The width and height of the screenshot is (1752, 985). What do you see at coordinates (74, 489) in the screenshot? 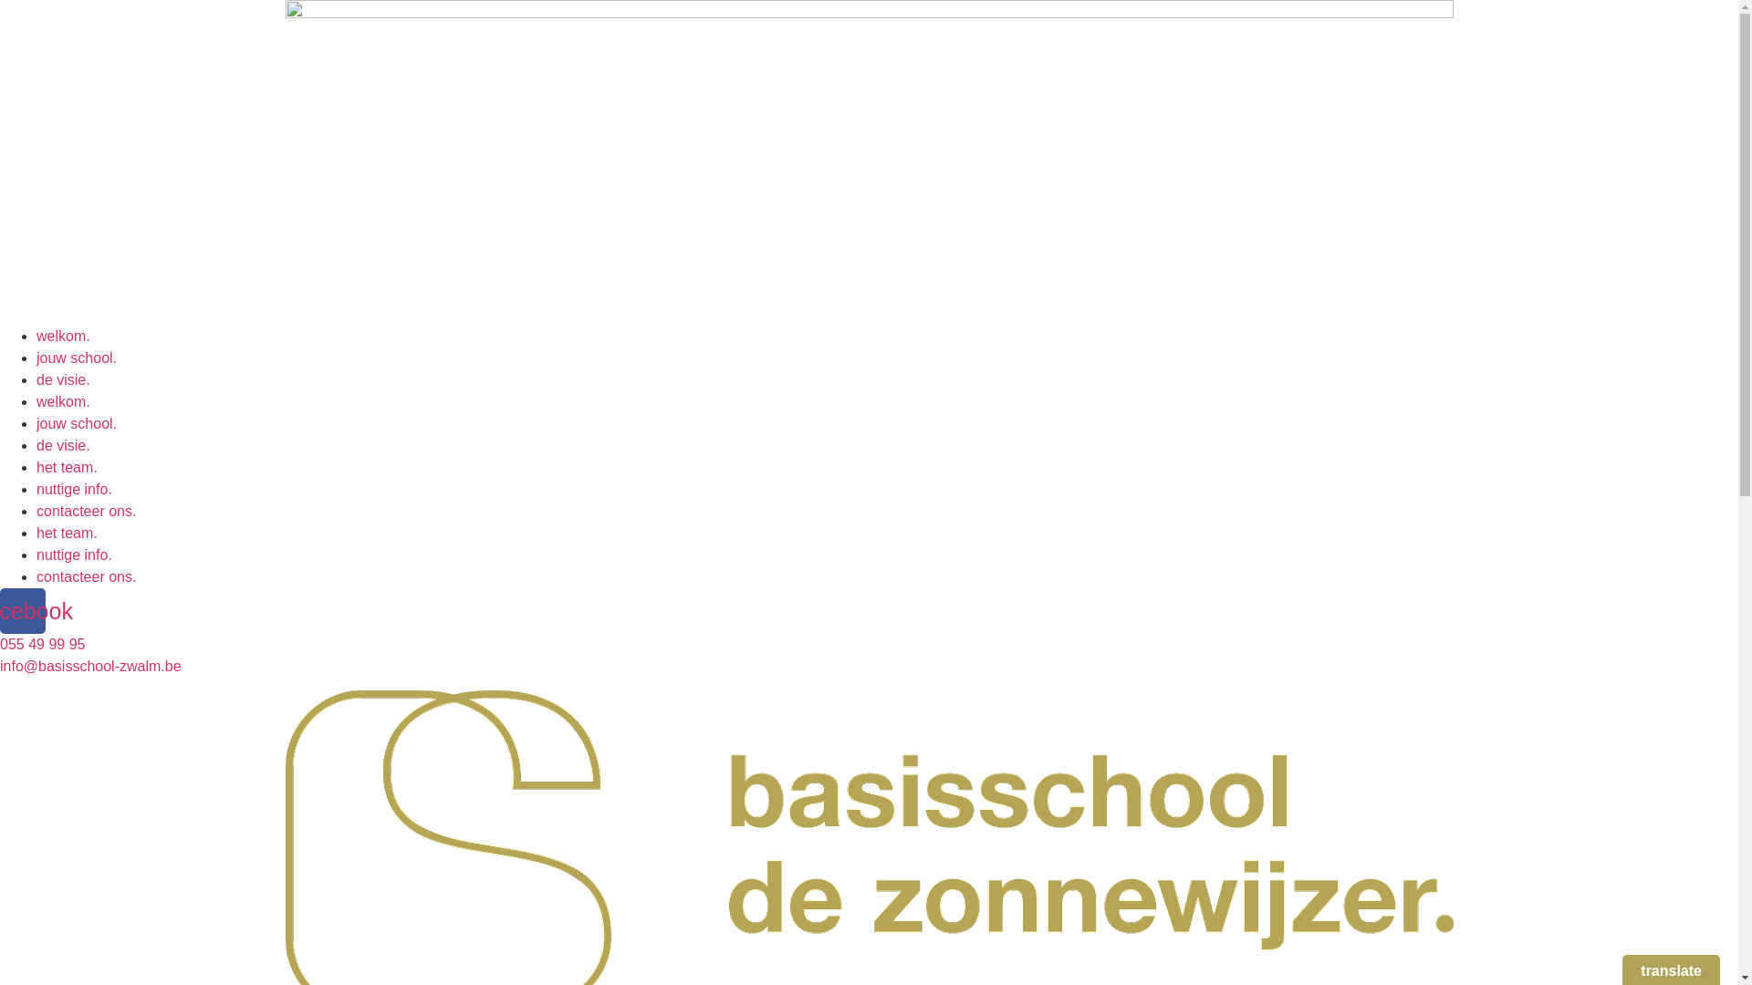
I see `nuttige info.` at bounding box center [74, 489].